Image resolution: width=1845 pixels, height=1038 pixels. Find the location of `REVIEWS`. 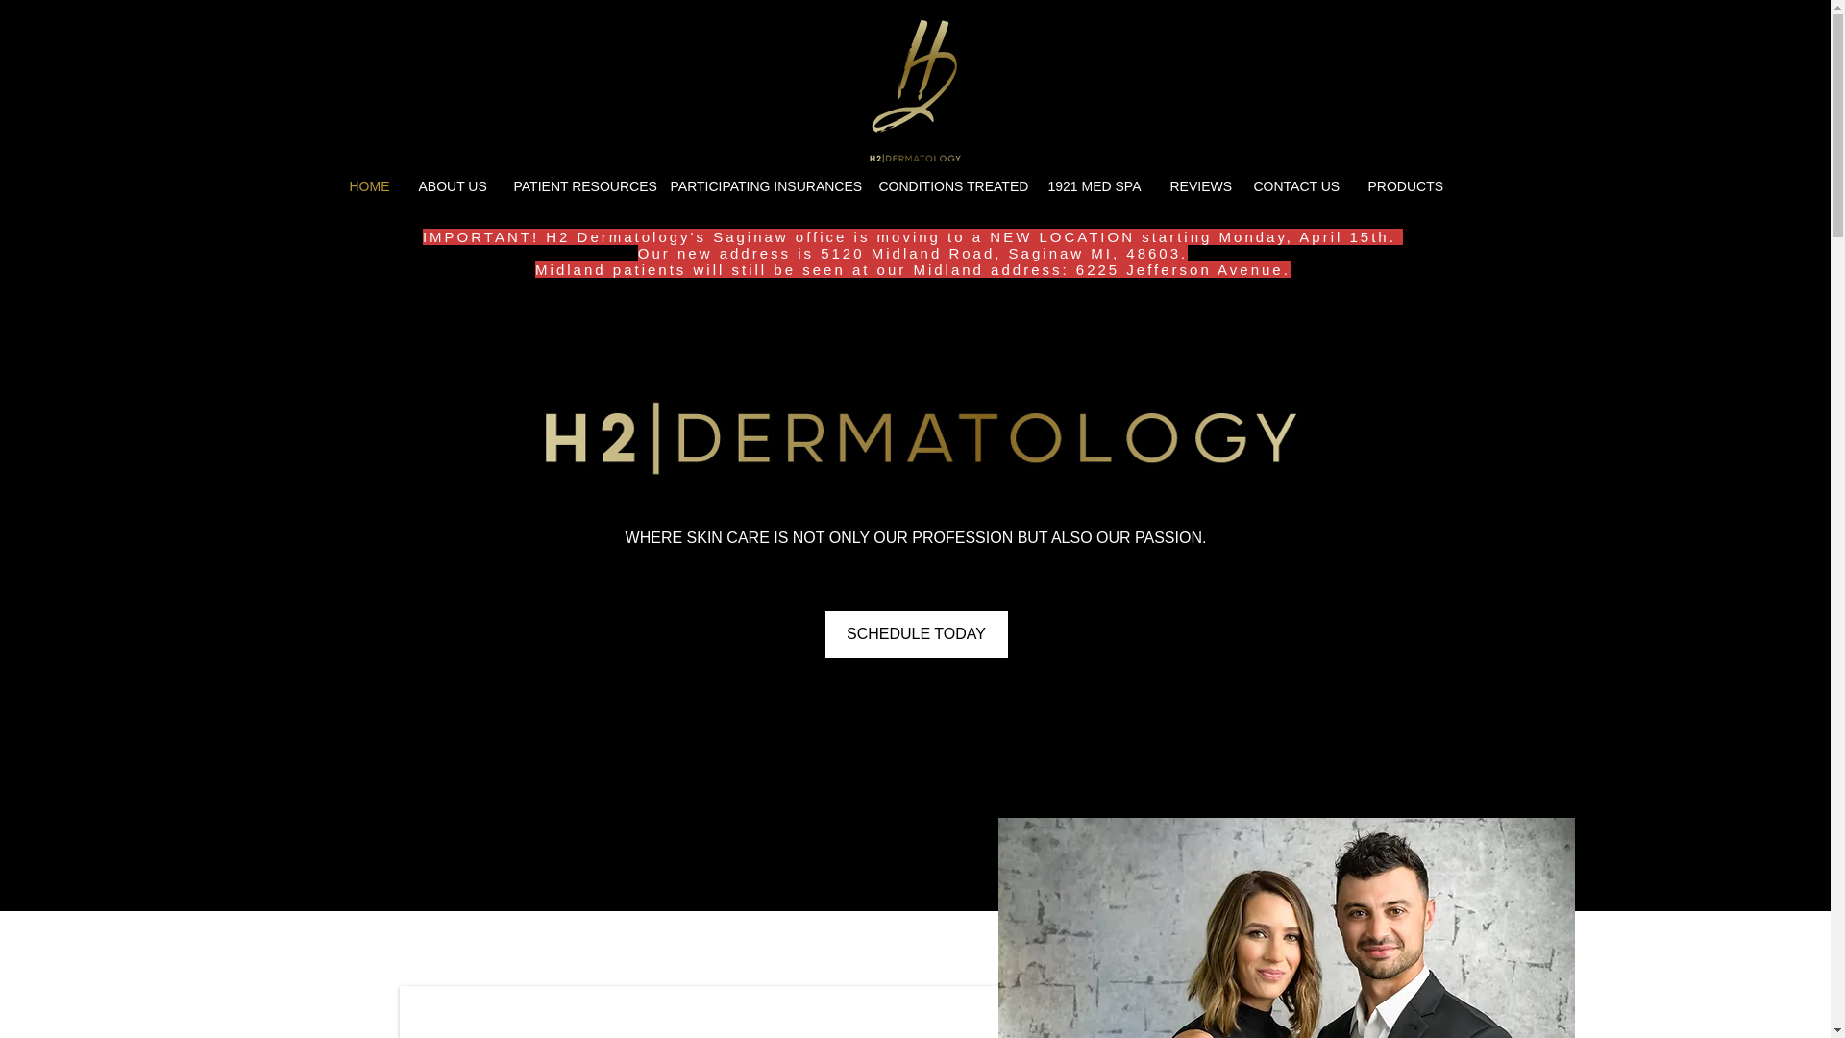

REVIEWS is located at coordinates (1195, 186).